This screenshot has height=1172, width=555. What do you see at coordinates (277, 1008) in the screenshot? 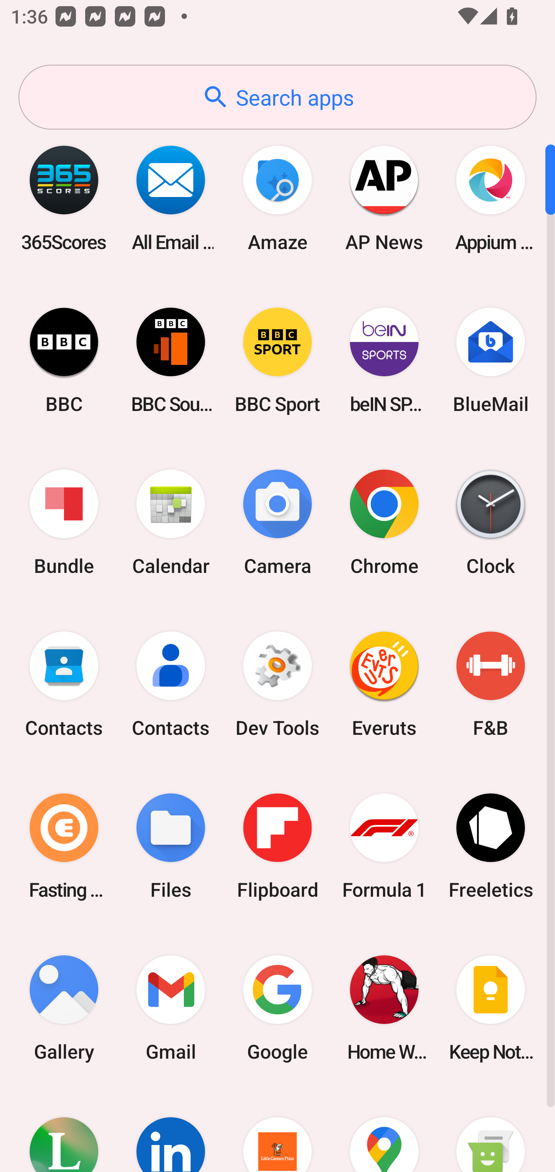
I see `Google` at bounding box center [277, 1008].